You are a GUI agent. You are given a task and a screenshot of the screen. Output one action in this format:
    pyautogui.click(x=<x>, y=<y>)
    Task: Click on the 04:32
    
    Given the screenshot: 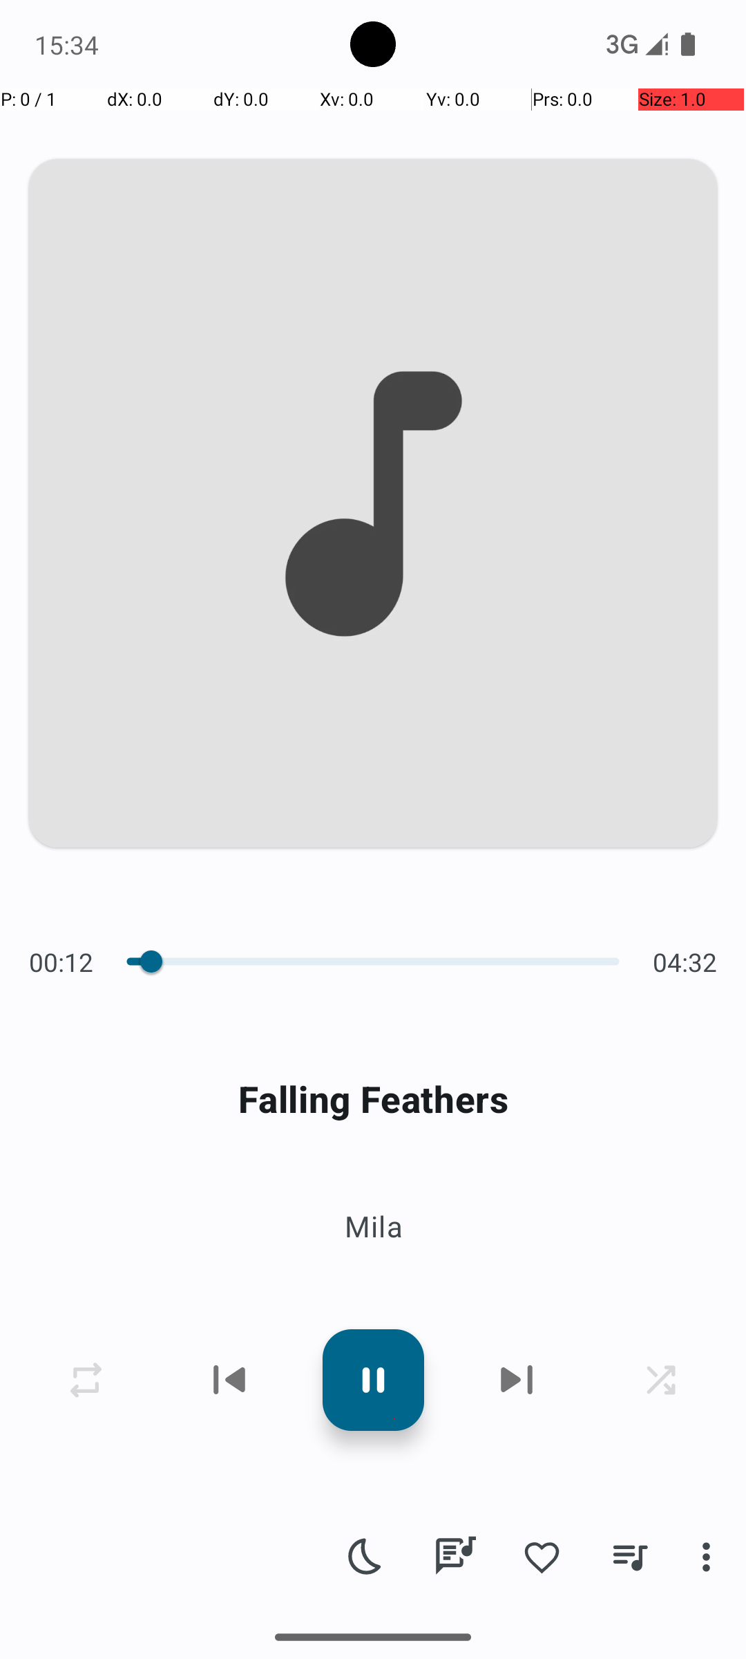 What is the action you would take?
    pyautogui.click(x=681, y=962)
    